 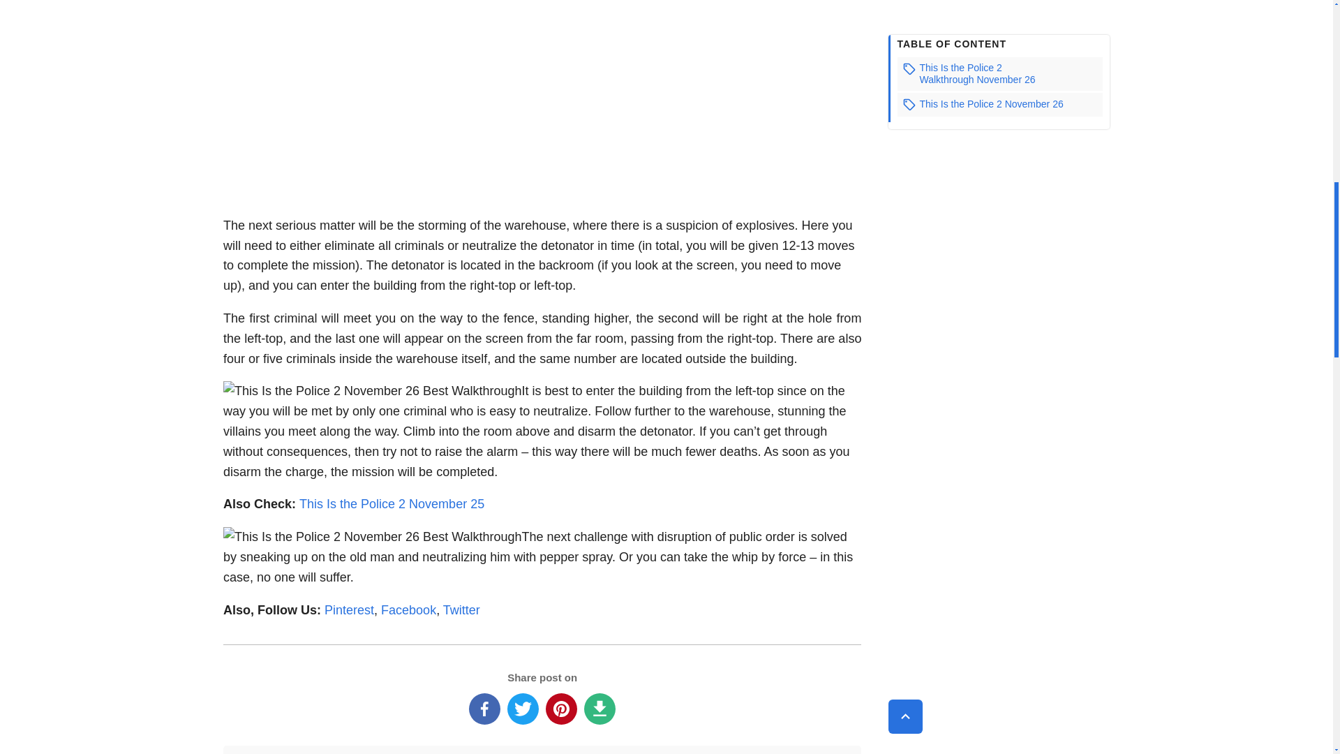 What do you see at coordinates (484, 708) in the screenshot?
I see `Share on Facebook` at bounding box center [484, 708].